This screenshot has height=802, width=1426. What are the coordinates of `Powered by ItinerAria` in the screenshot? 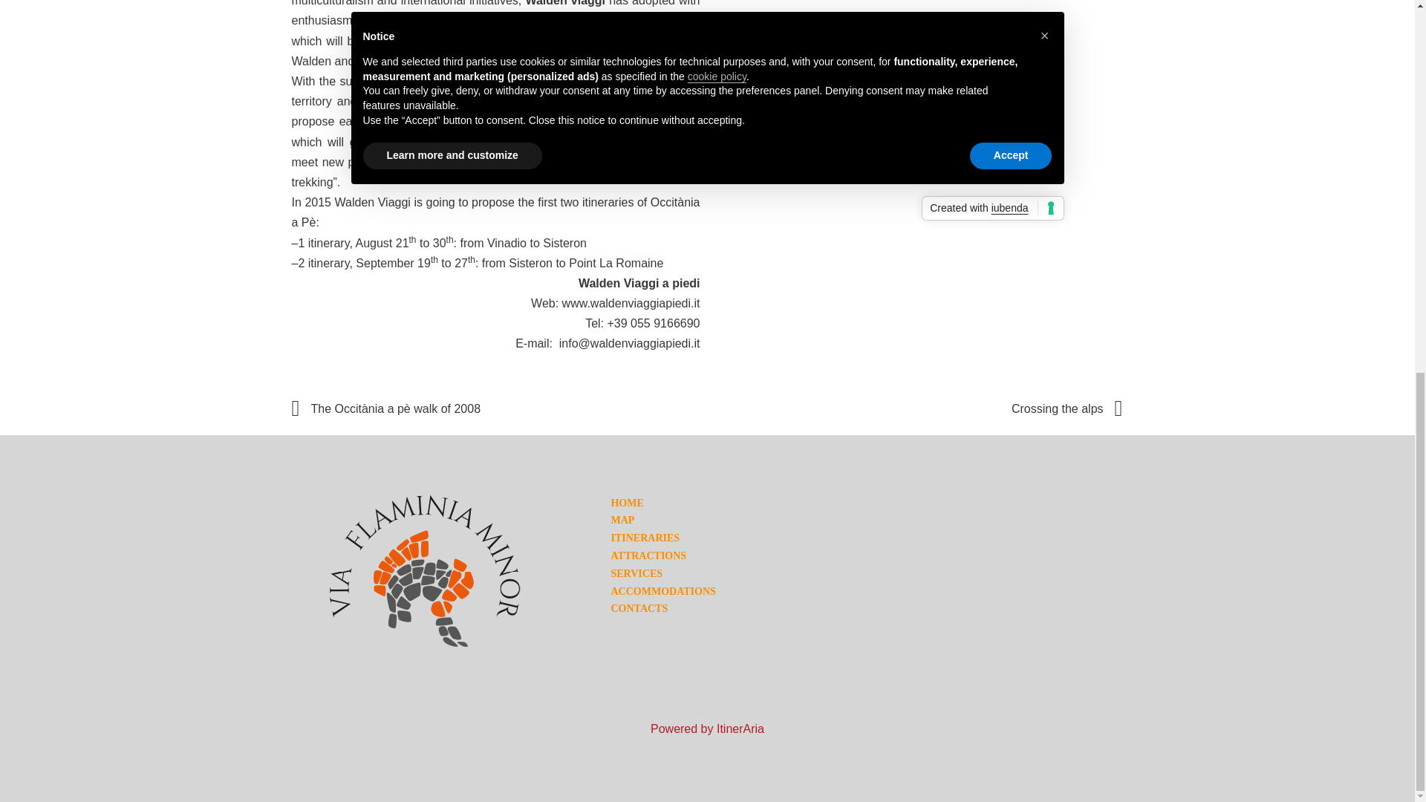 It's located at (707, 729).